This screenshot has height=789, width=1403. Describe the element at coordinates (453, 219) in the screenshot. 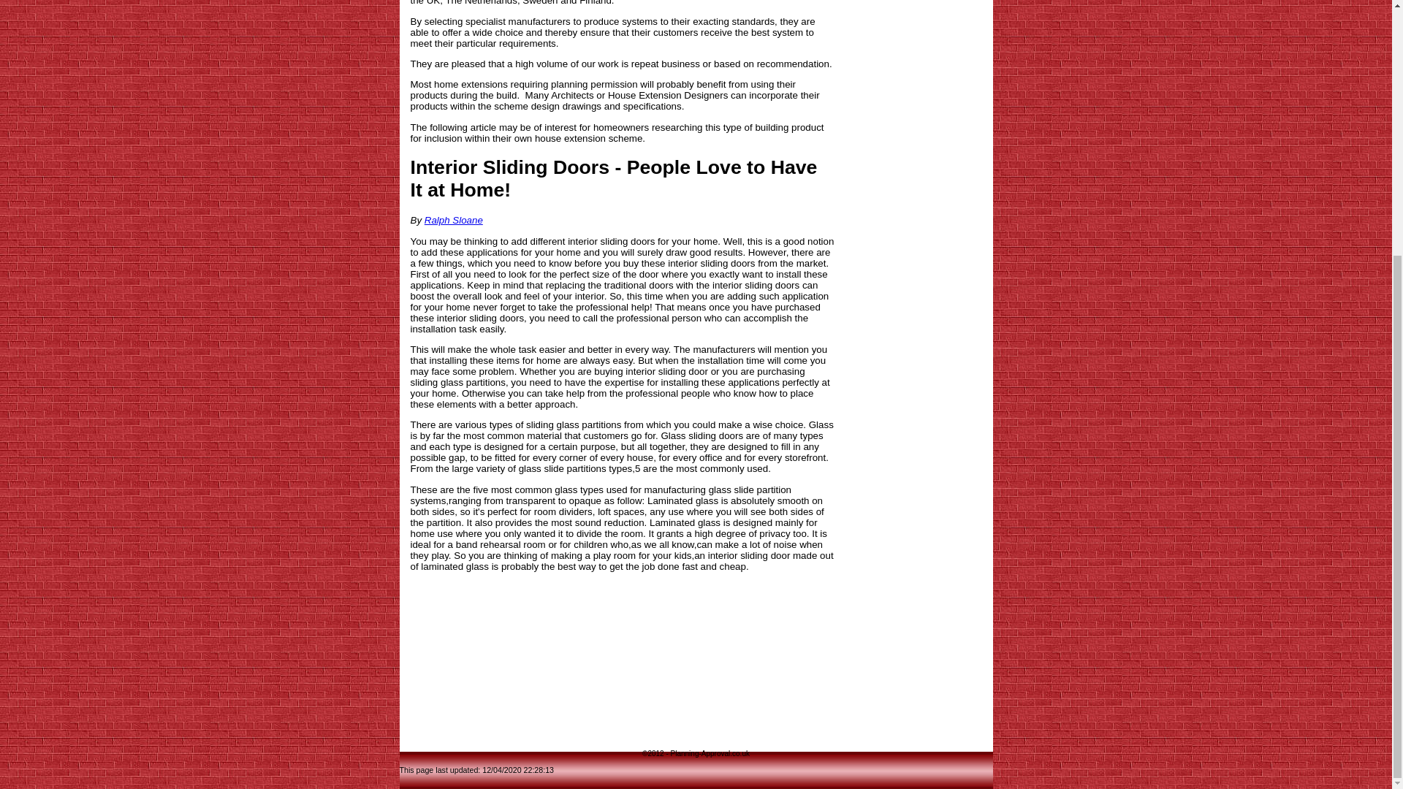

I see `EzineArticles Expert Author Ralph Sloane` at that location.